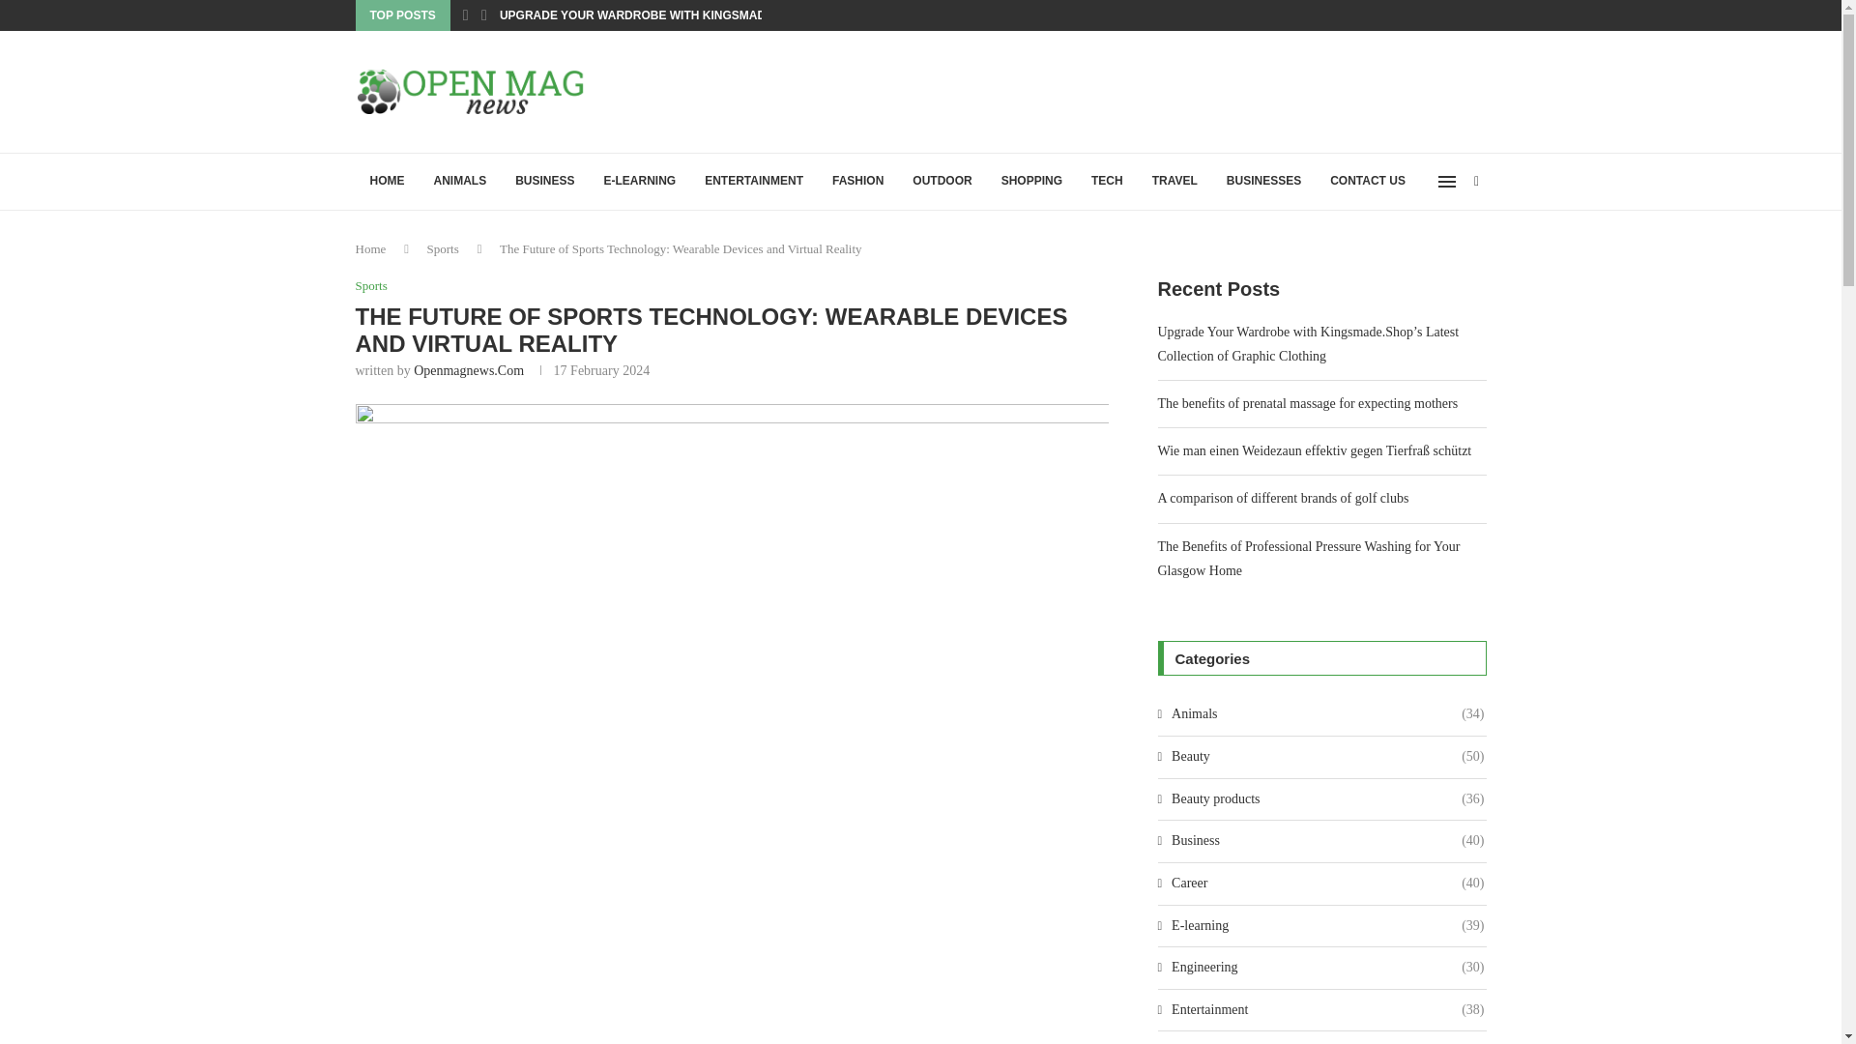  Describe the element at coordinates (1263, 182) in the screenshot. I see `BUSINESSES` at that location.